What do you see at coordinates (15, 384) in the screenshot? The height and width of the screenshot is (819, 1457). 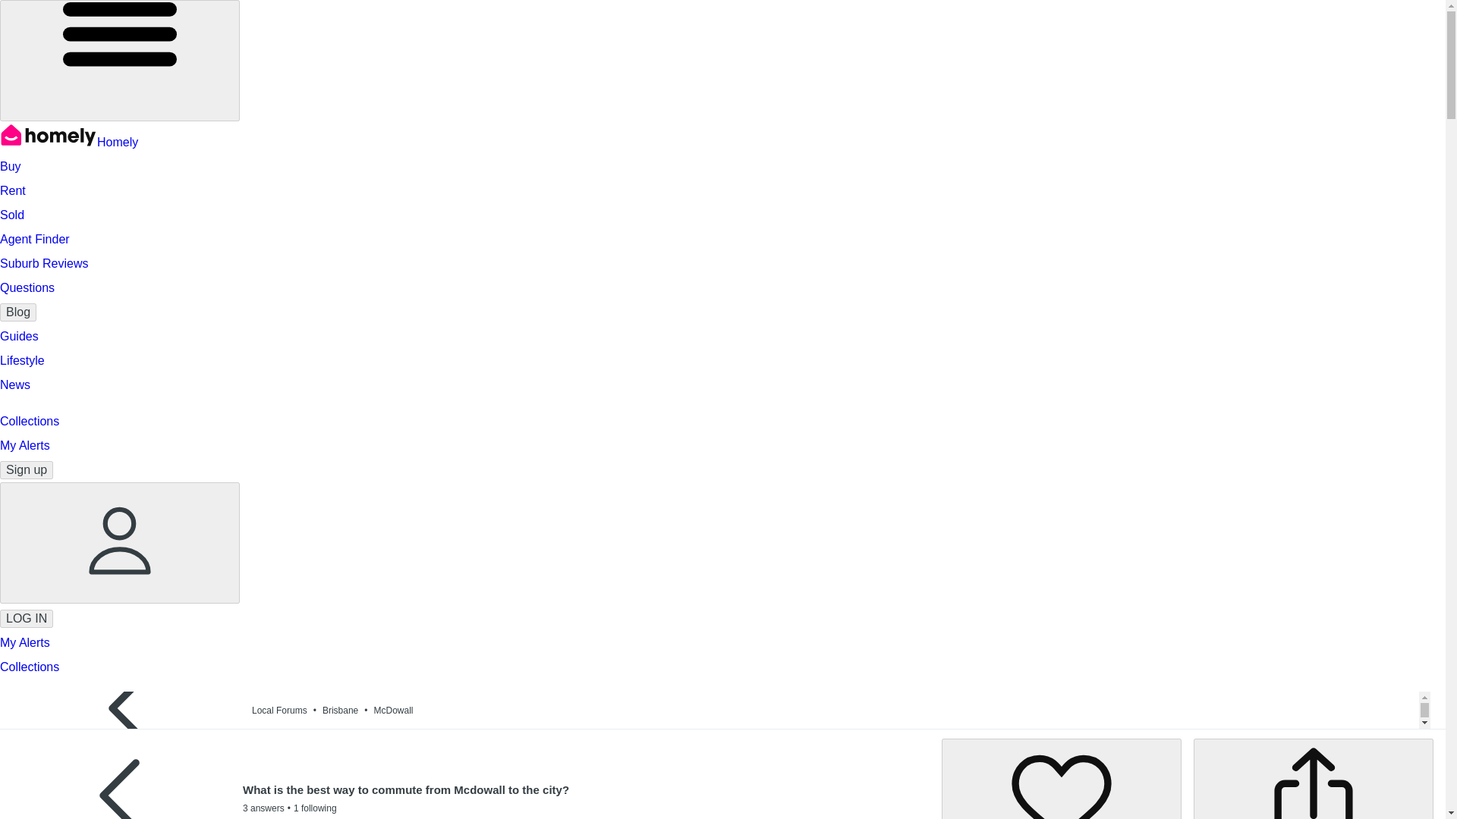 I see `News` at bounding box center [15, 384].